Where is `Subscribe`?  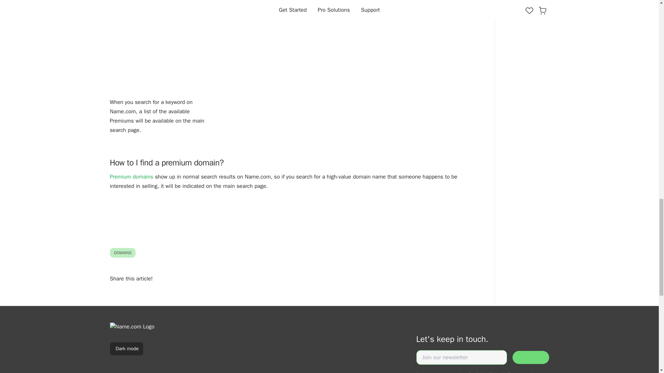
Subscribe is located at coordinates (531, 357).